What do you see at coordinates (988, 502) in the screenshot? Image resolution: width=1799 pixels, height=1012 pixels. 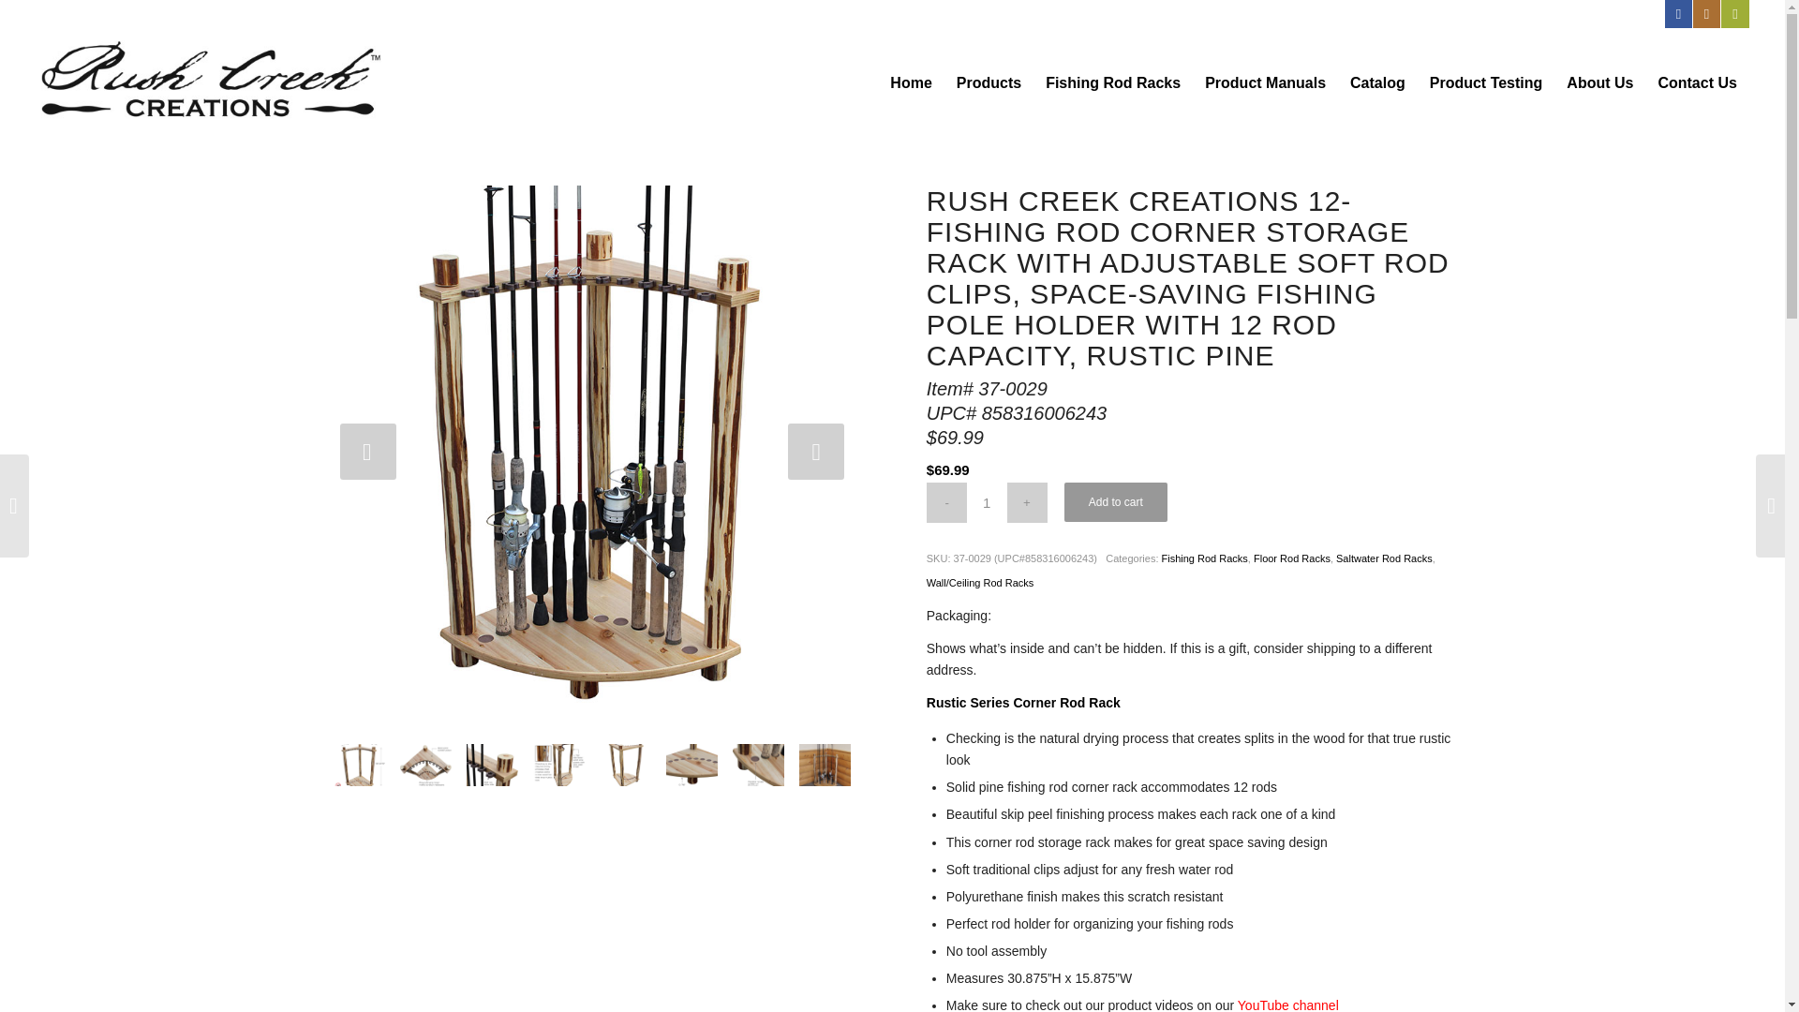 I see `1` at bounding box center [988, 502].